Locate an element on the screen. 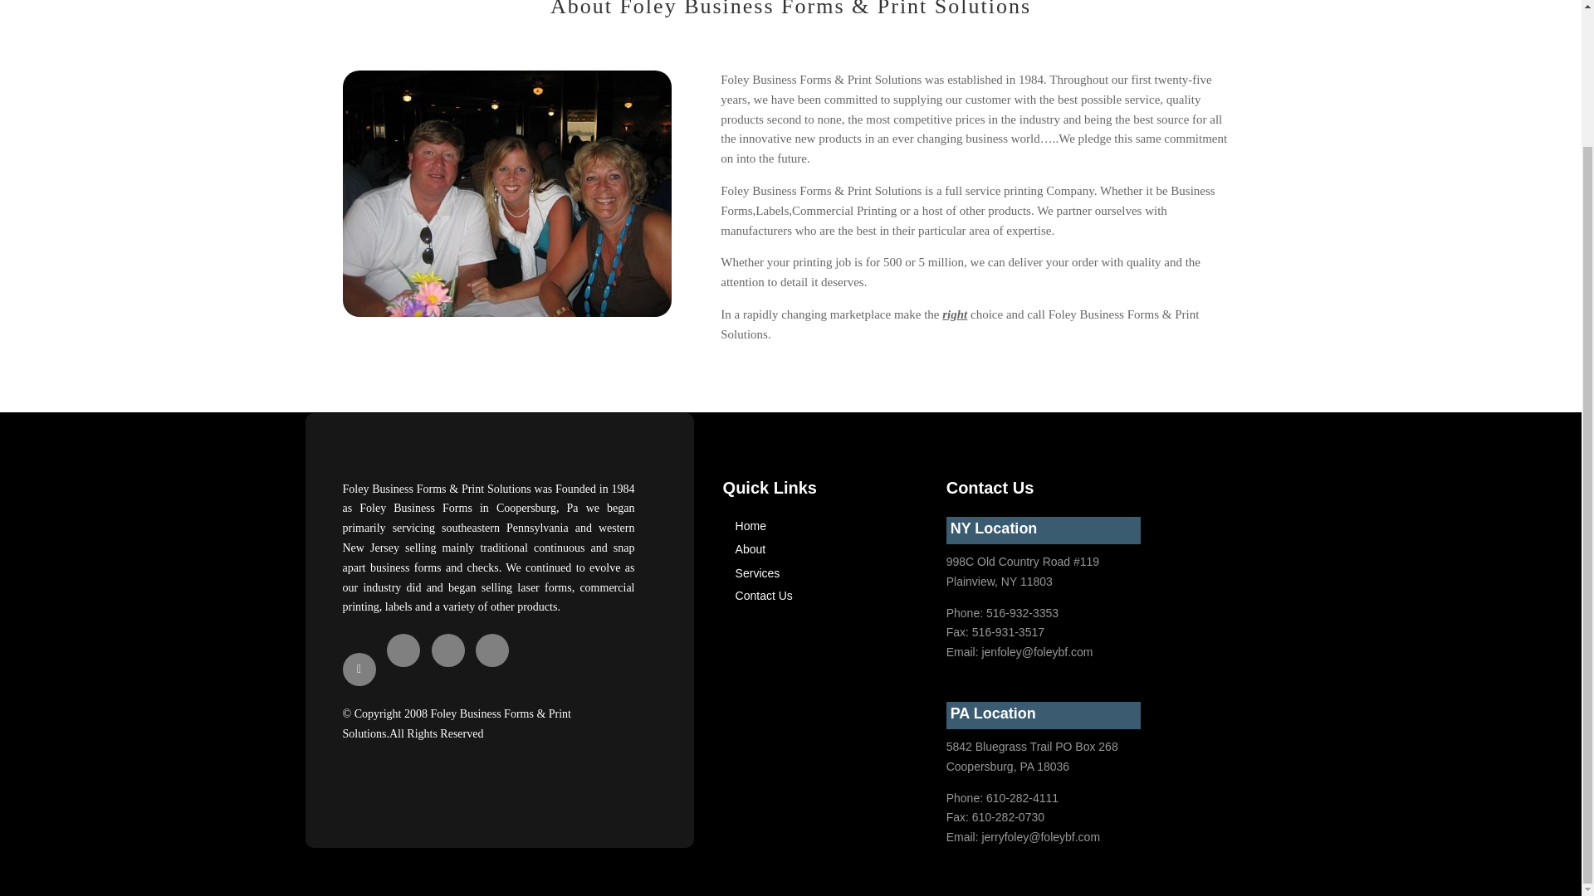 The height and width of the screenshot is (896, 1594). About is located at coordinates (751, 549).